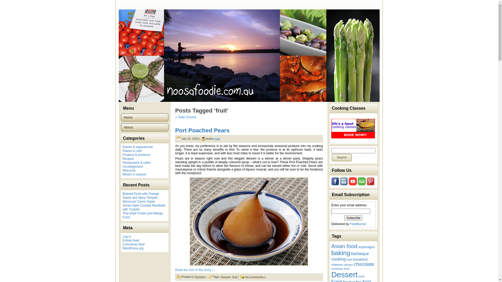 The height and width of the screenshot is (282, 502). I want to click on Entries feed, so click(131, 240).